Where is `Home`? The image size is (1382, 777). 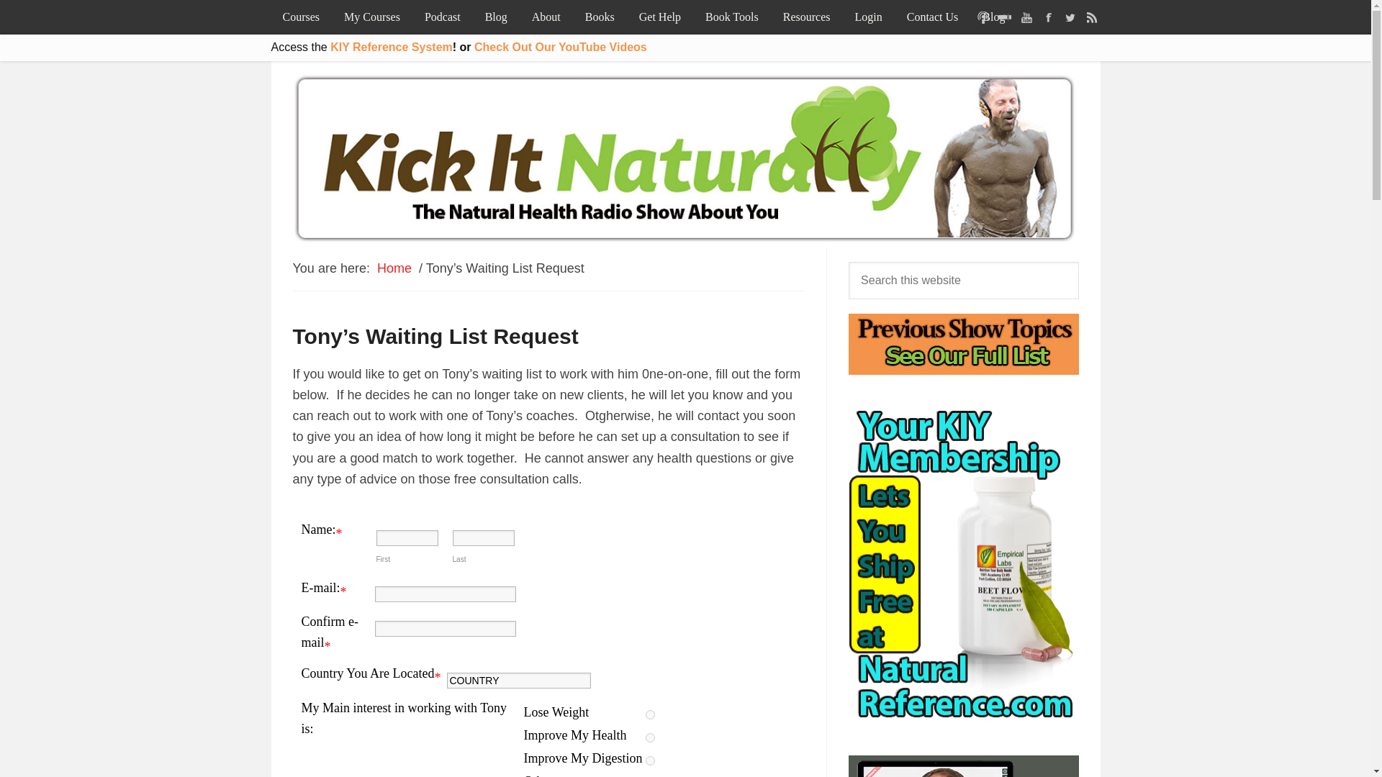 Home is located at coordinates (394, 268).